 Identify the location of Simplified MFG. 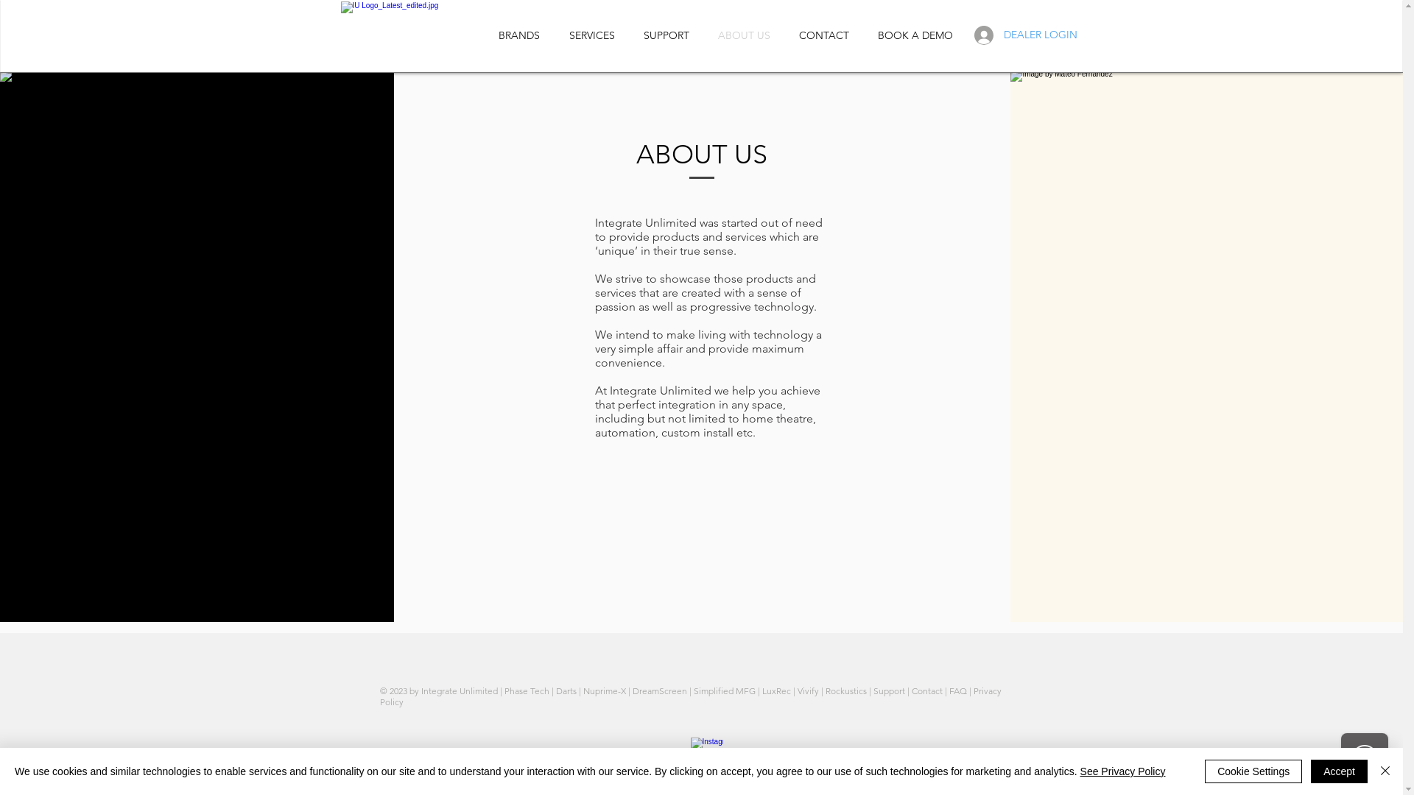
(725, 690).